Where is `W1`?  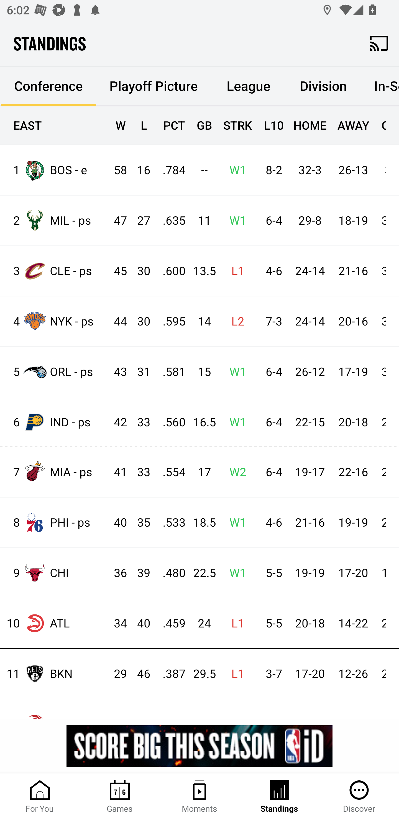
W1 is located at coordinates (235, 522).